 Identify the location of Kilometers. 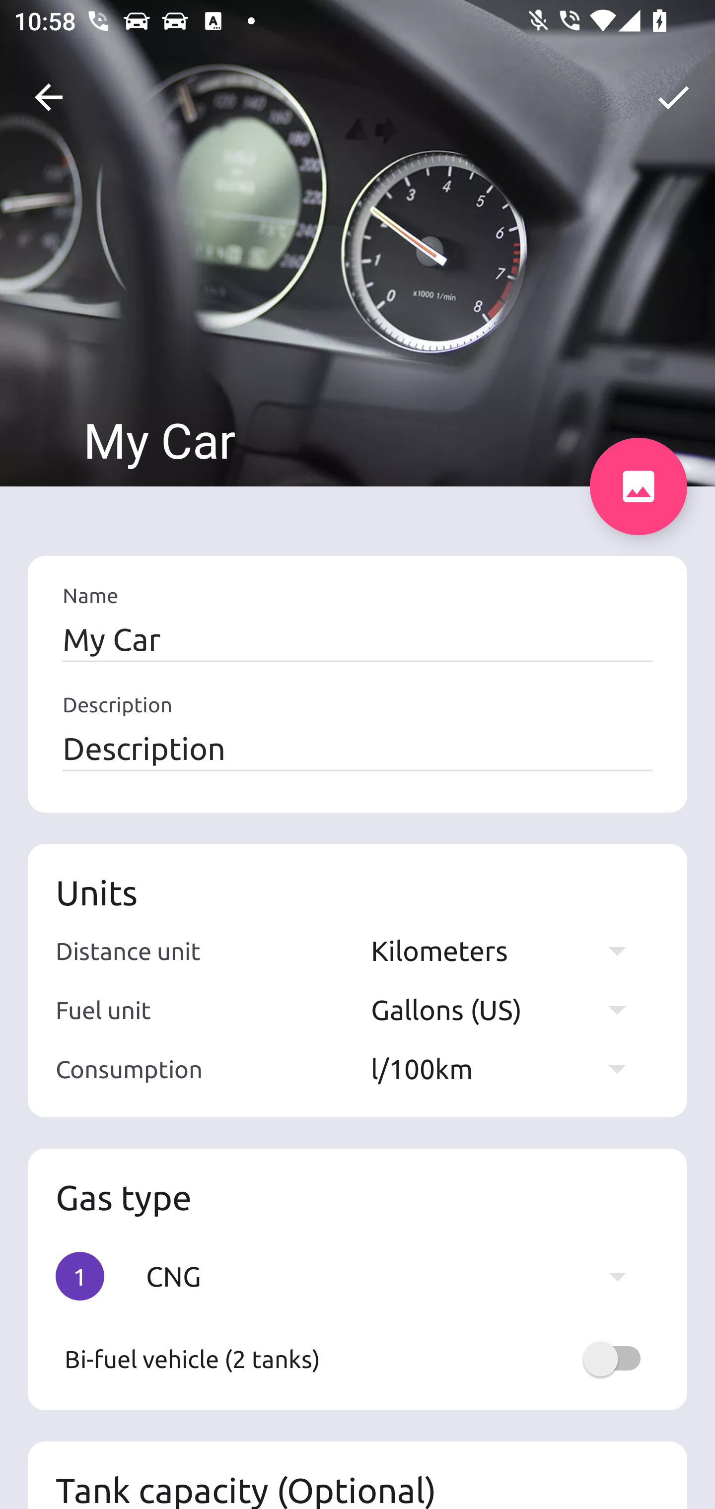
(507, 950).